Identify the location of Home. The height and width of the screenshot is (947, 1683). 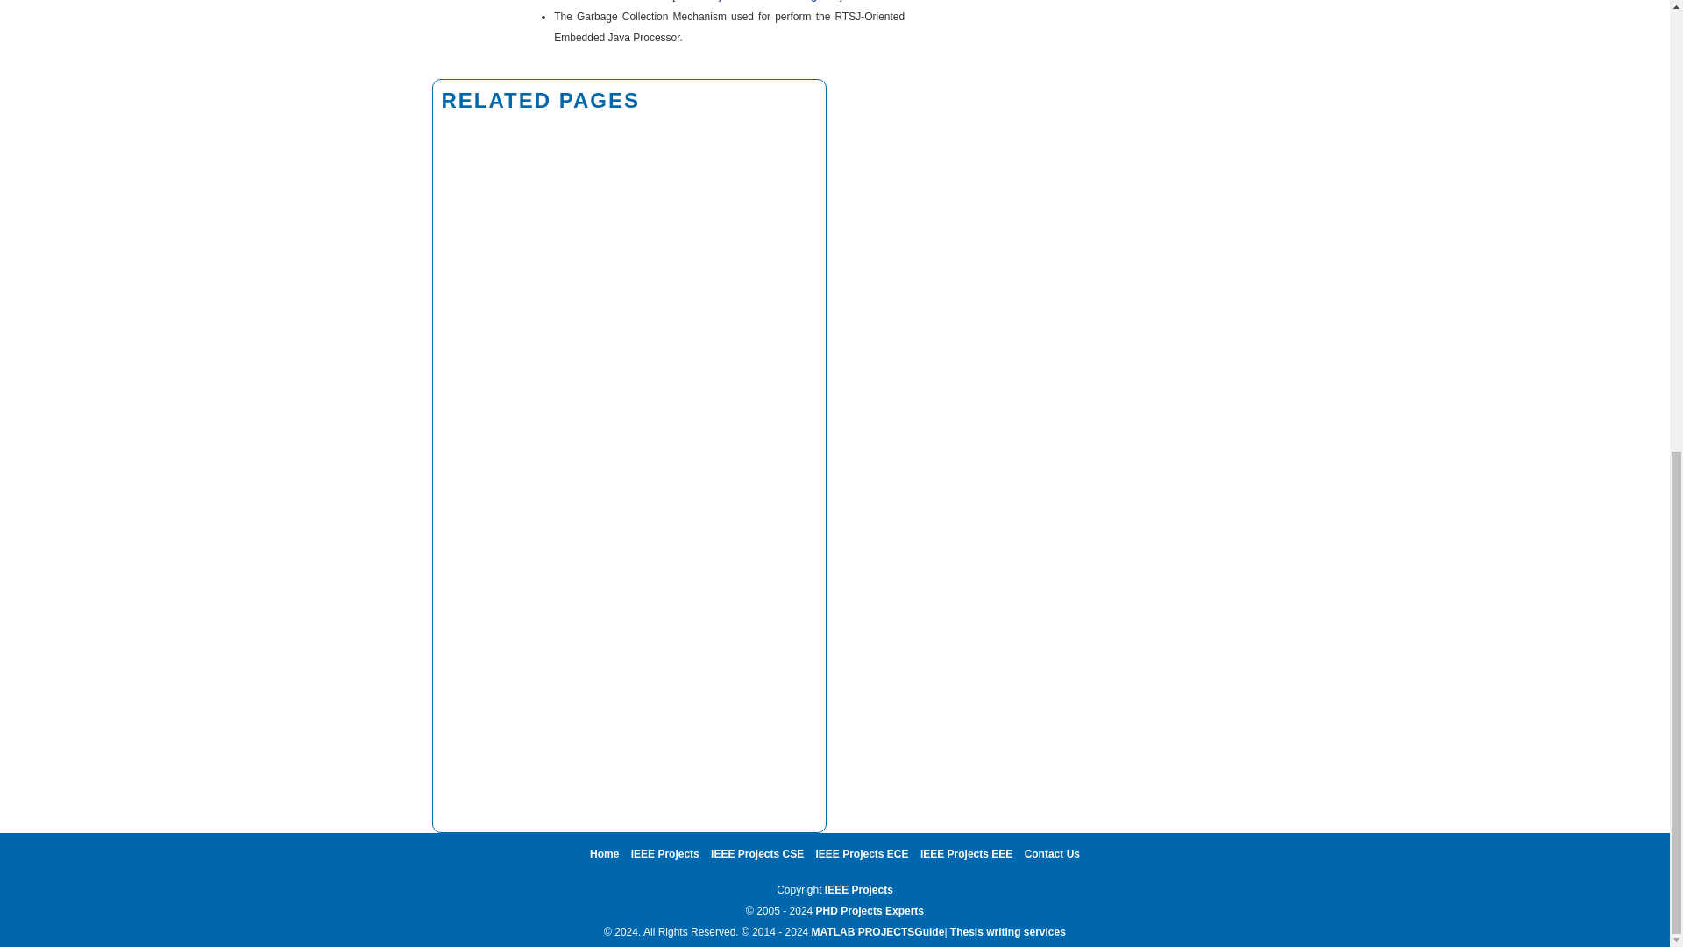
(605, 853).